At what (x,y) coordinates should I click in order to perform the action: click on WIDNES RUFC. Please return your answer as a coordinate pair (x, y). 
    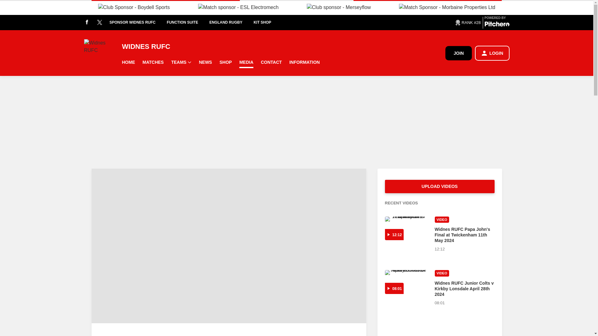
    Looking at the image, I should click on (283, 47).